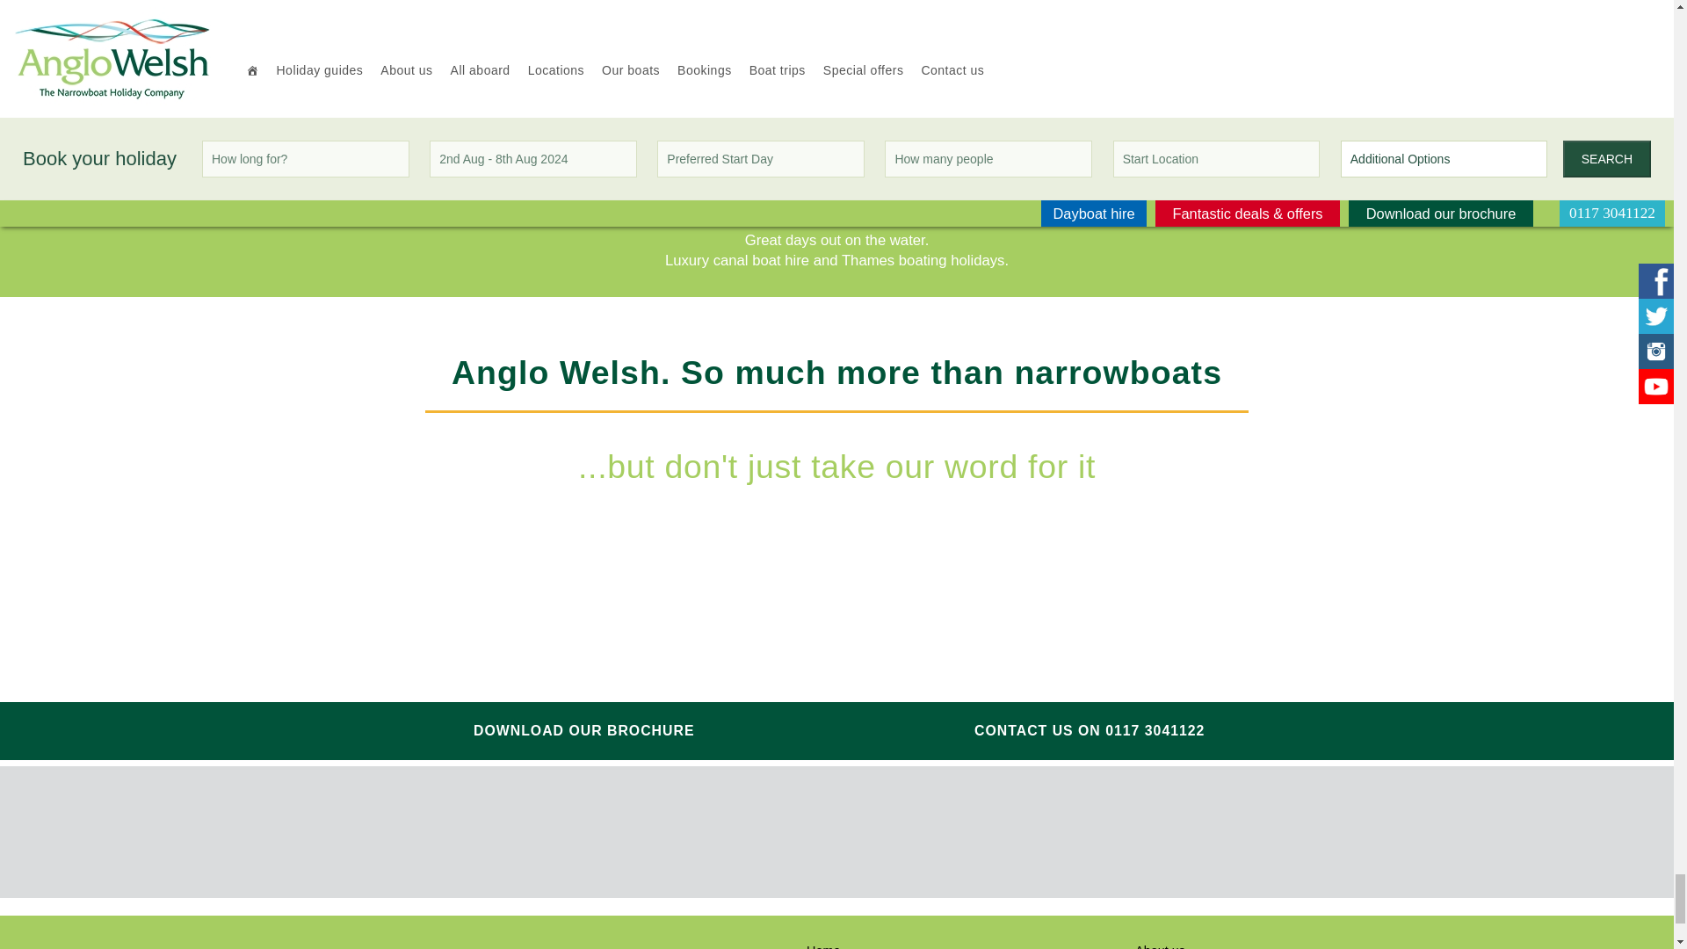  Describe the element at coordinates (627, 832) in the screenshot. I see `Visit England` at that location.